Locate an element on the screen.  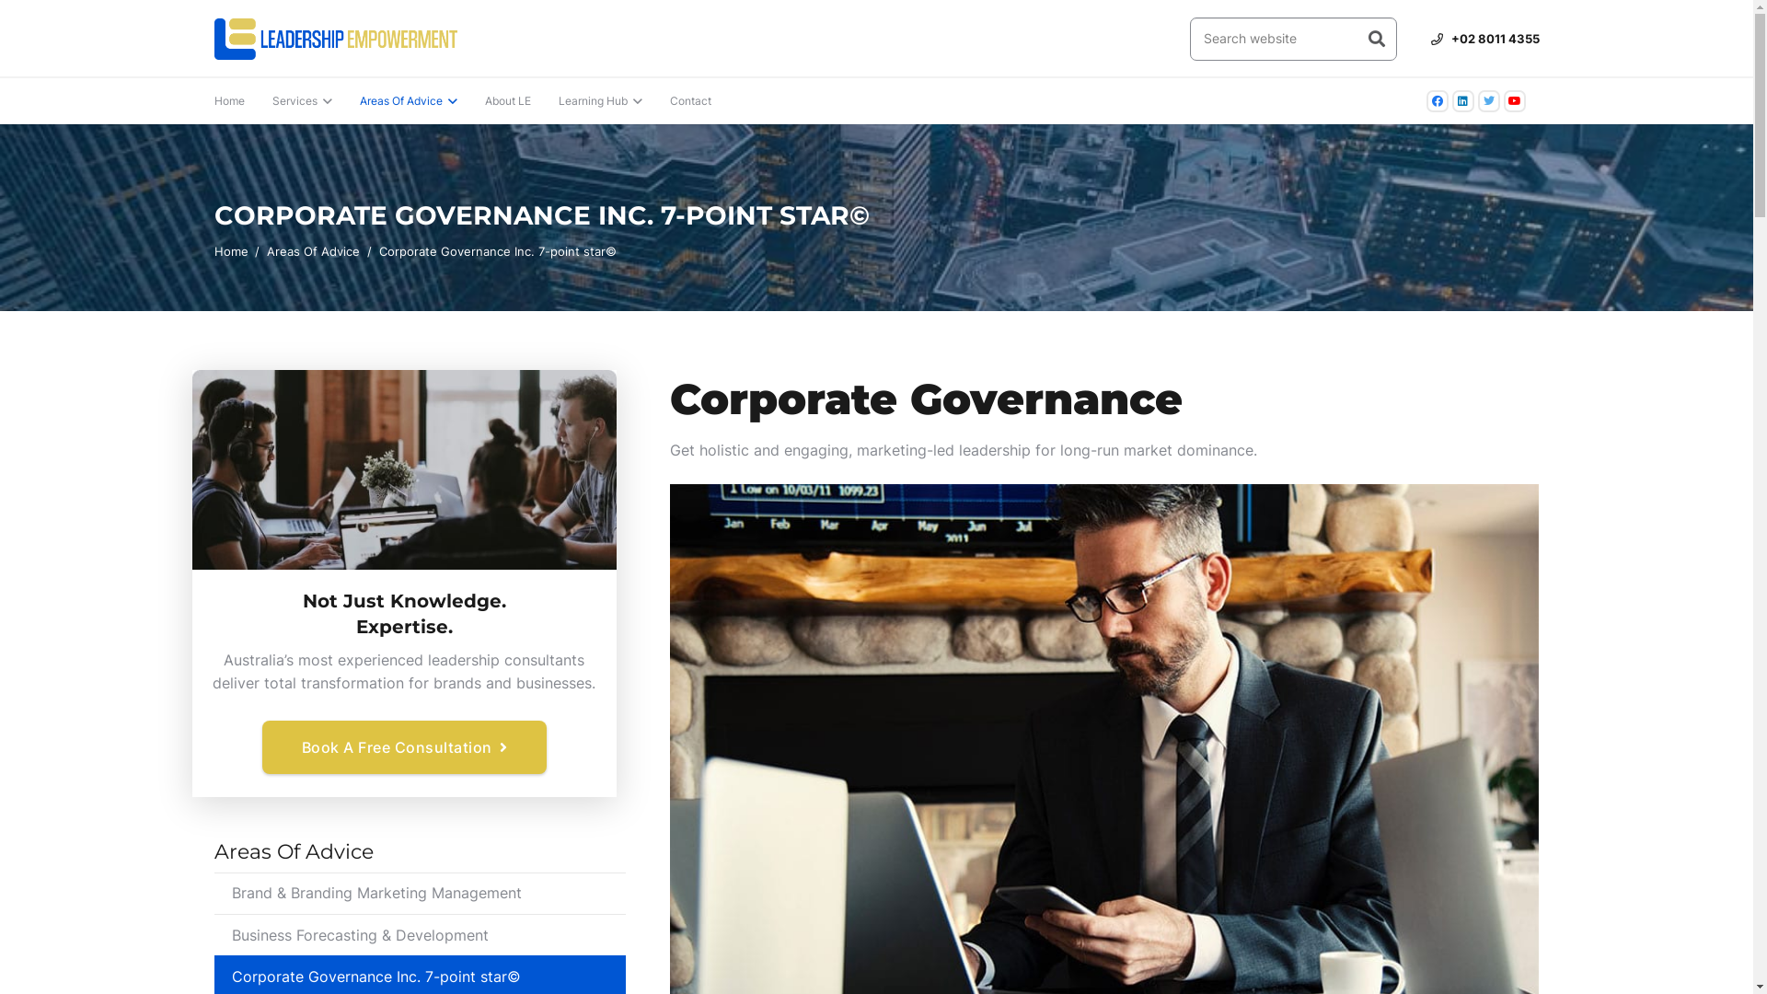
Areas Of Advice is located at coordinates (409, 101).